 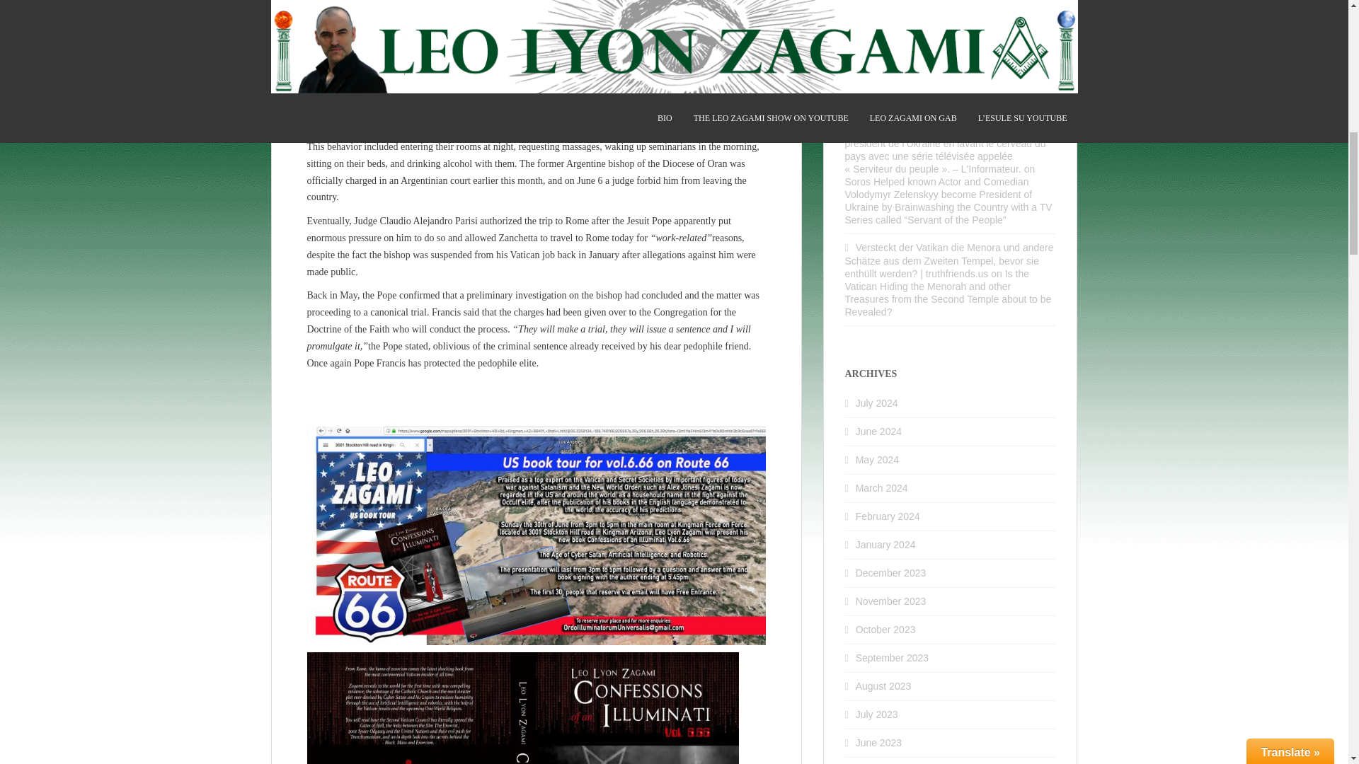 I want to click on July 2024, so click(x=877, y=403).